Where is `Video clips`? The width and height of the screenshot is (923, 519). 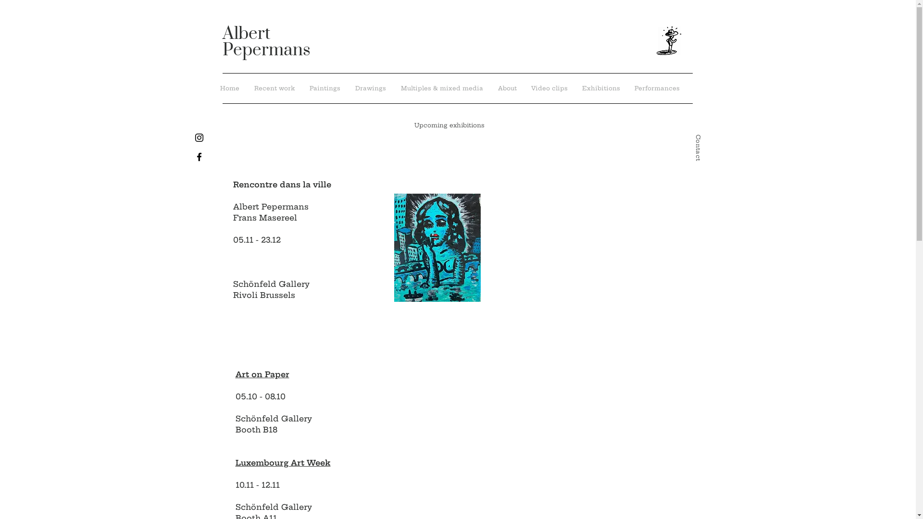 Video clips is located at coordinates (549, 88).